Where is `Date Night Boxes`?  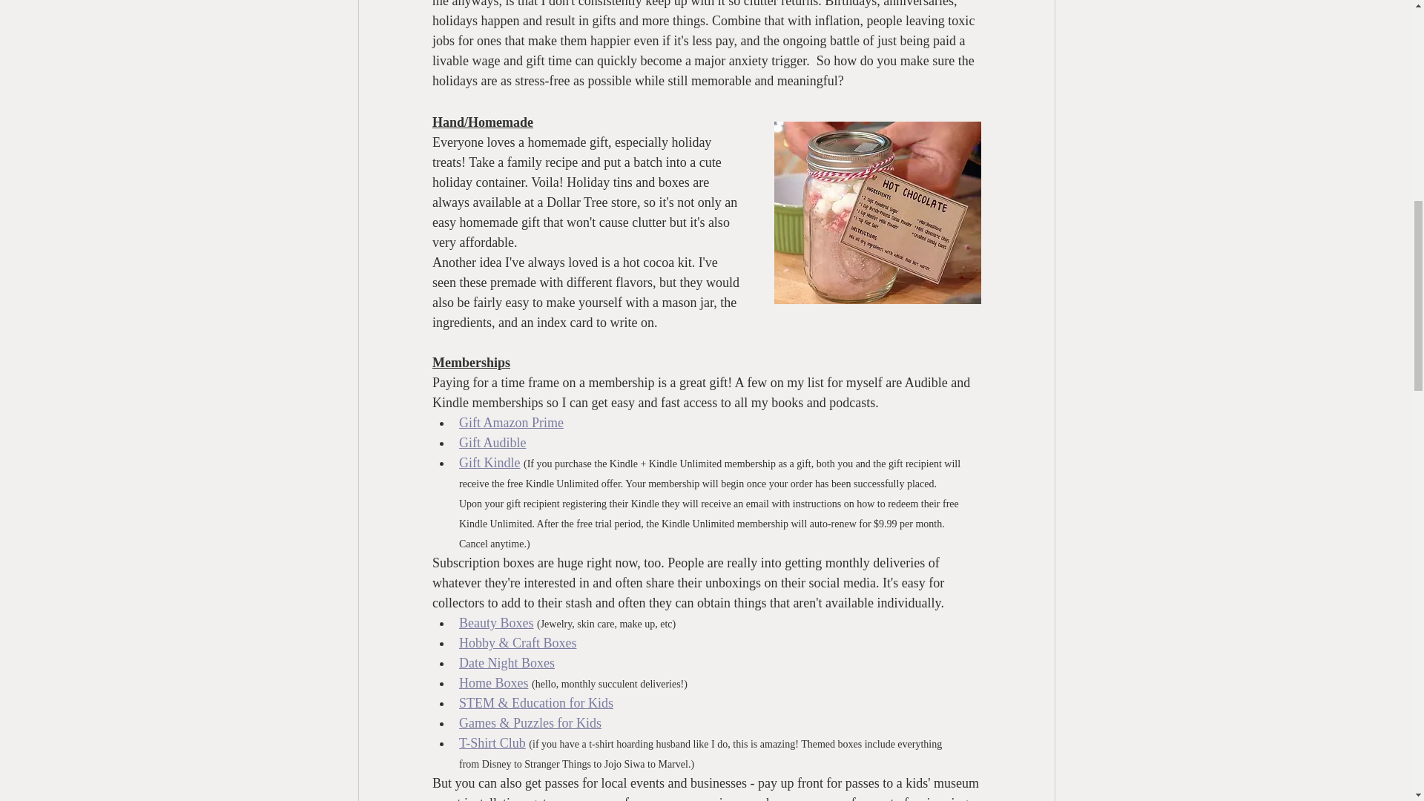
Date Night Boxes is located at coordinates (506, 663).